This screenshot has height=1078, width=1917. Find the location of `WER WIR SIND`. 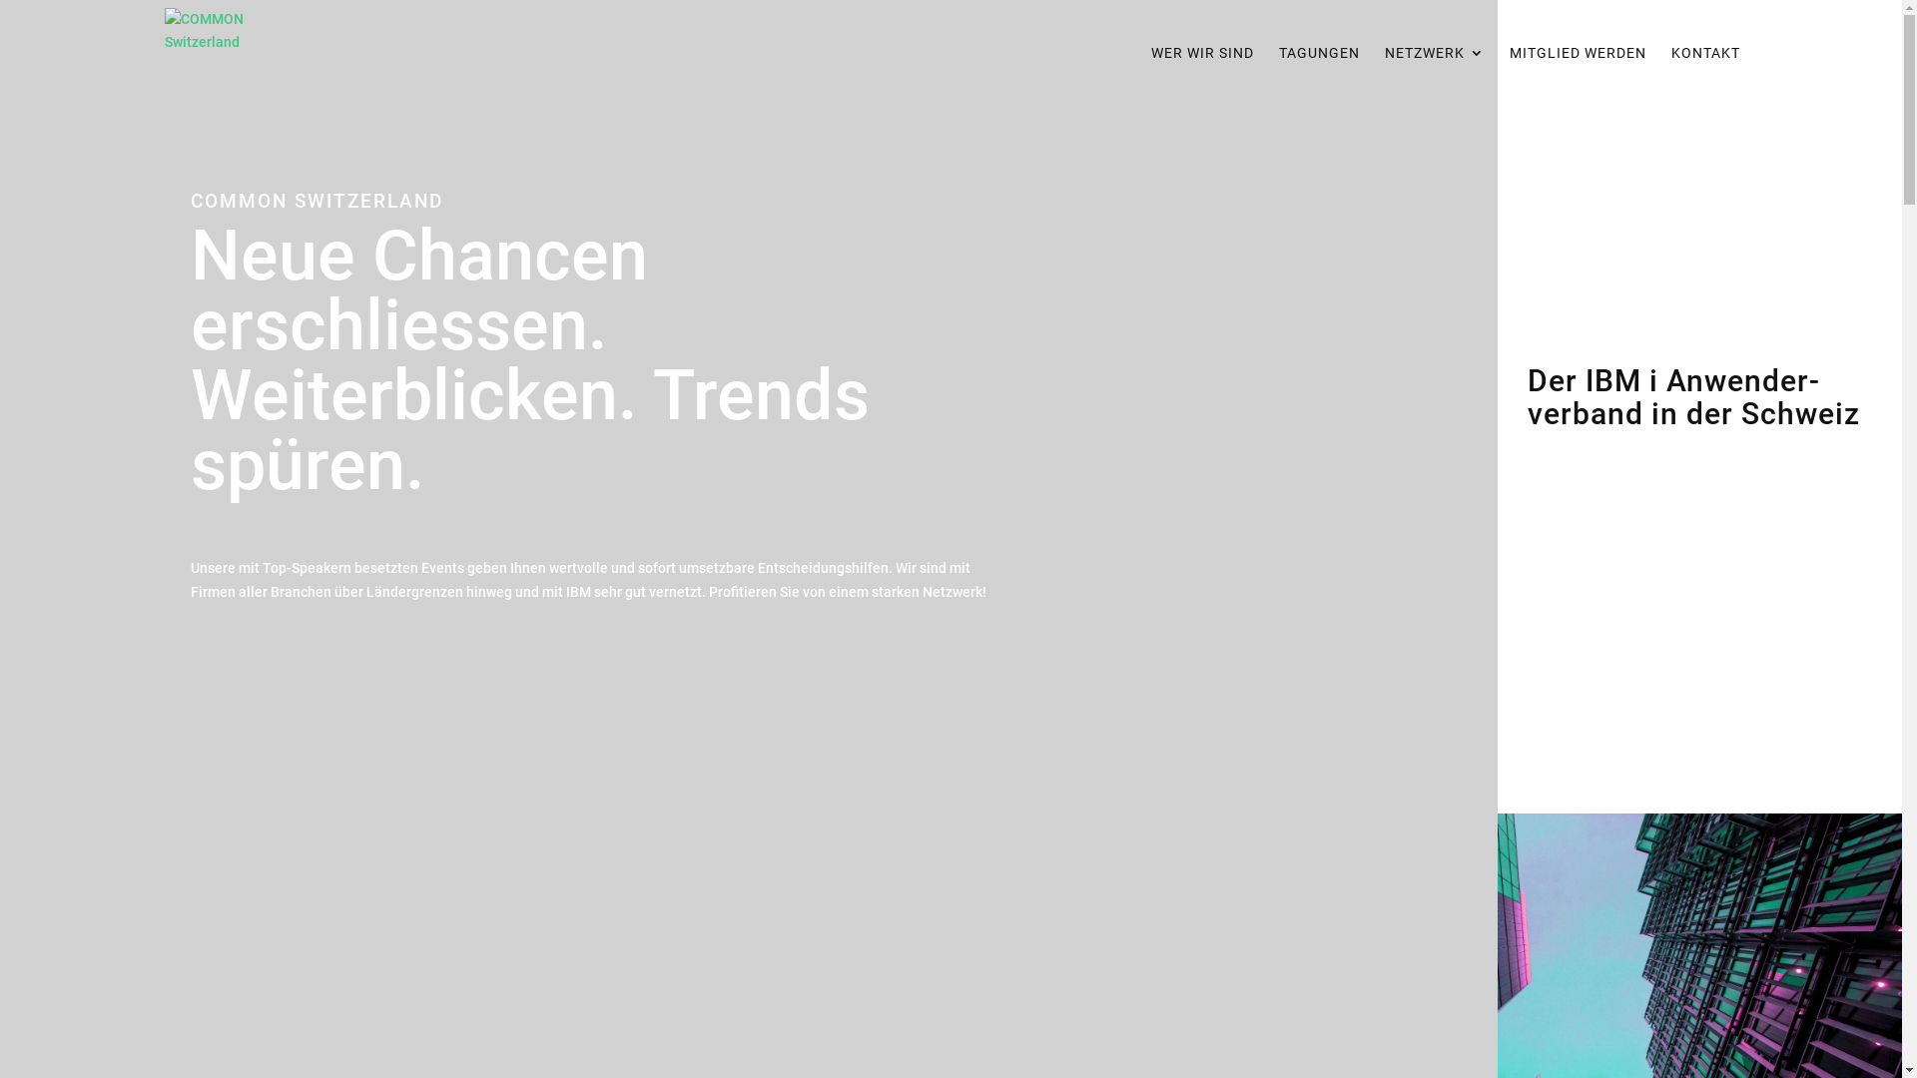

WER WIR SIND is located at coordinates (1202, 63).